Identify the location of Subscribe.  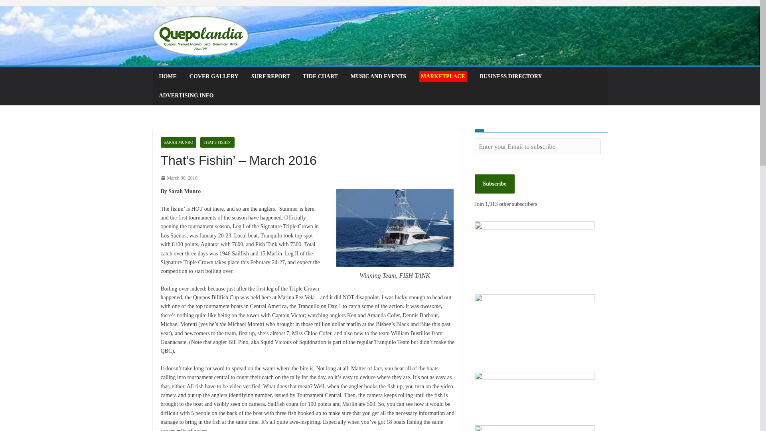
(495, 184).